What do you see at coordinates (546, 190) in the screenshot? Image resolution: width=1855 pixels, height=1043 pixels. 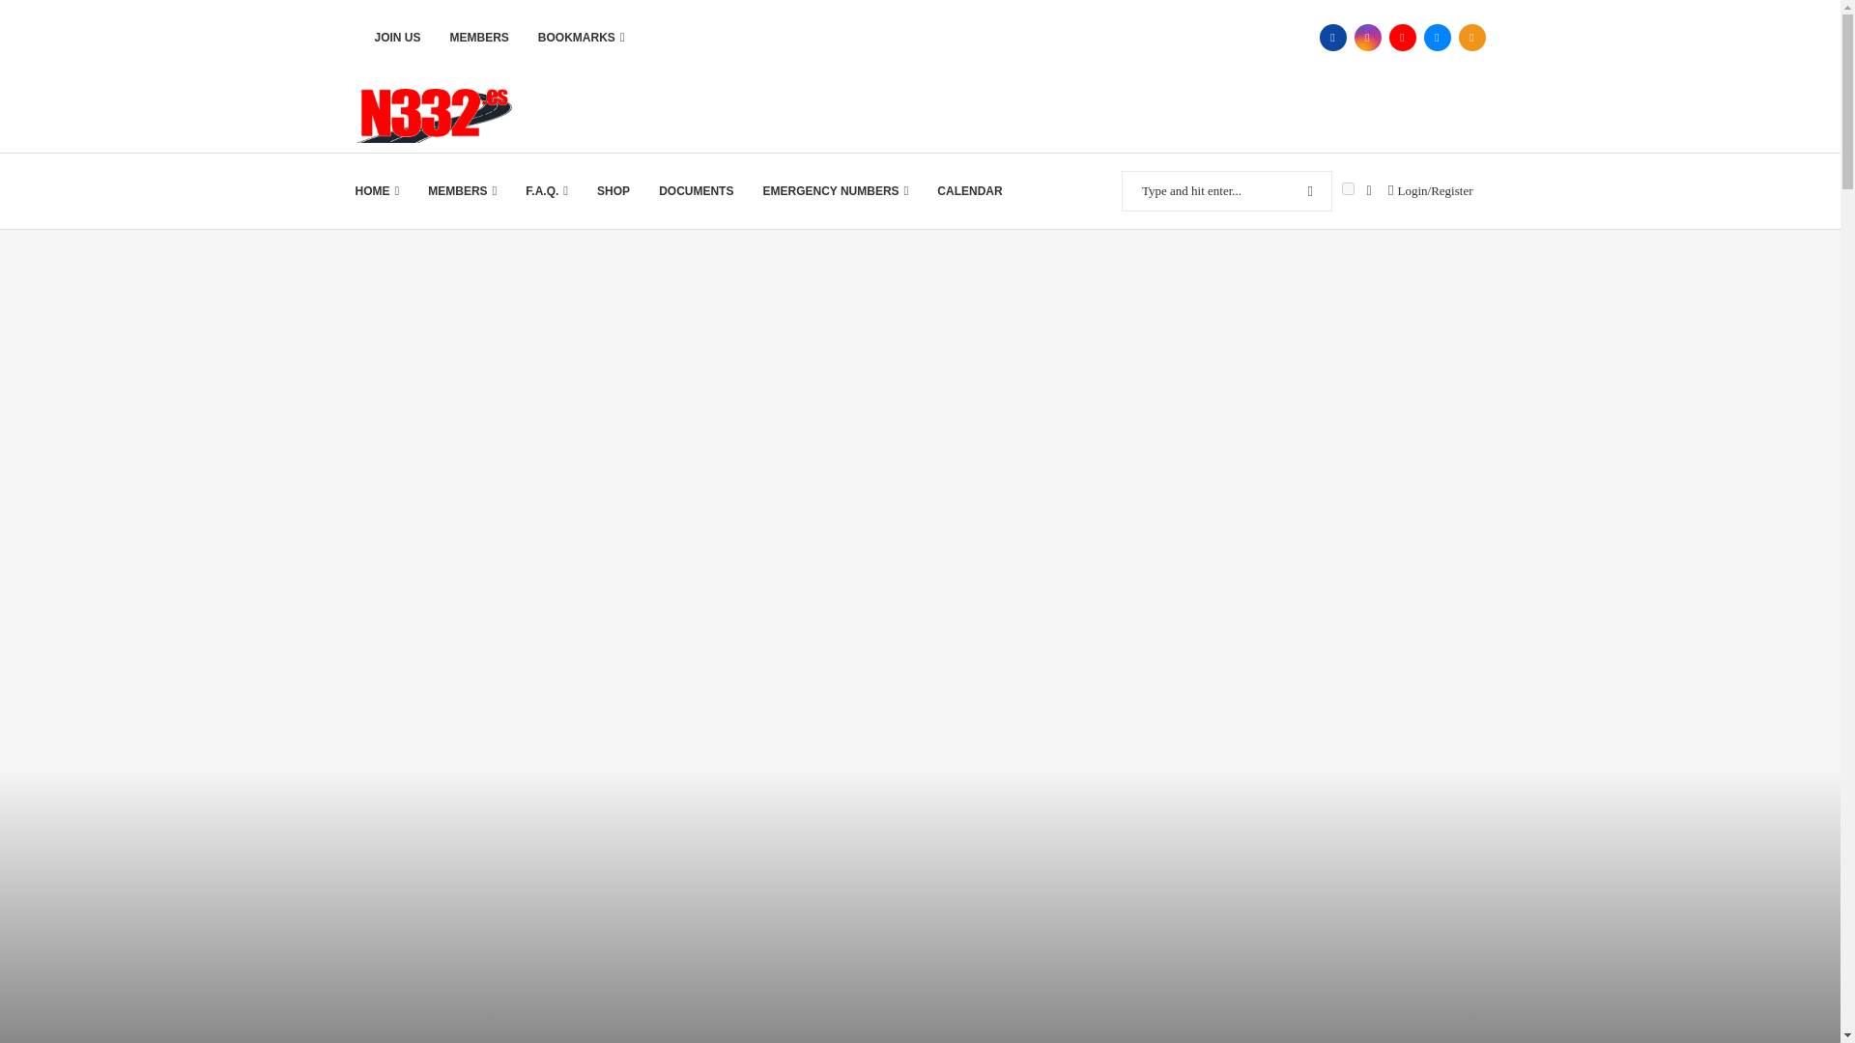 I see `Our F.A.Q. list` at bounding box center [546, 190].